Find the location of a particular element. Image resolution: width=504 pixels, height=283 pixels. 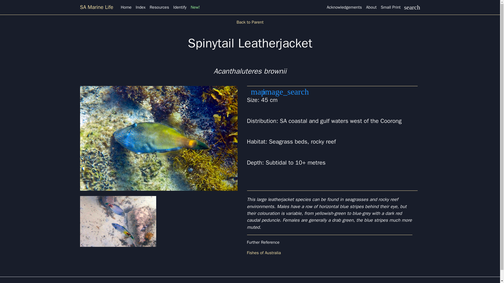

New! is located at coordinates (195, 7).